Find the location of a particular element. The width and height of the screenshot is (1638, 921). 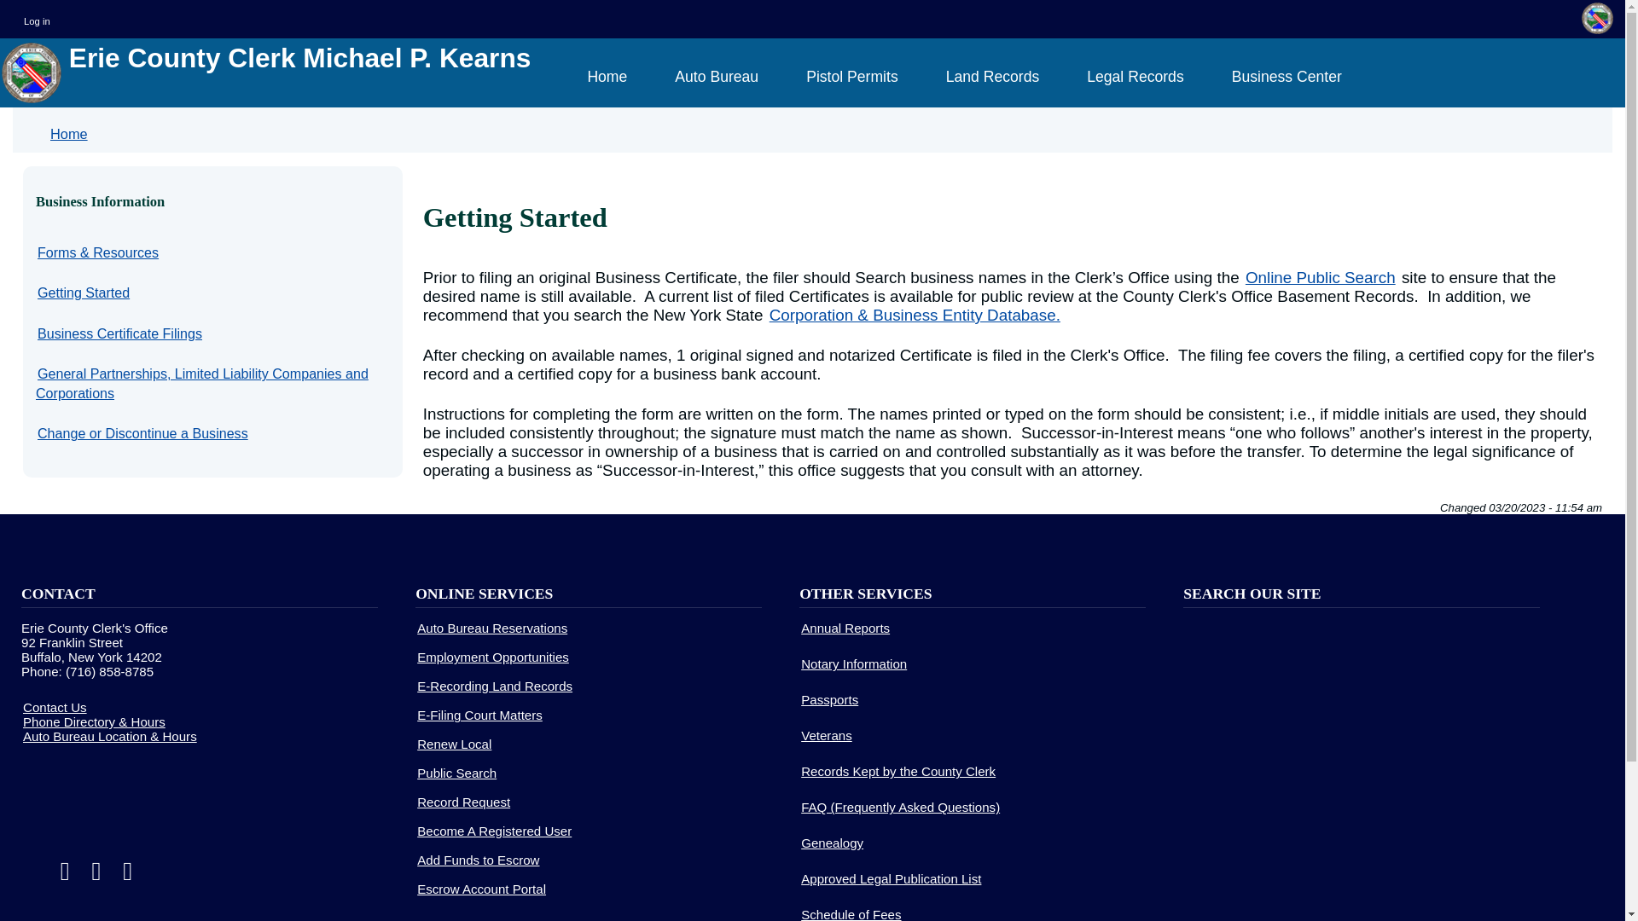

Contact Us is located at coordinates (55, 707).